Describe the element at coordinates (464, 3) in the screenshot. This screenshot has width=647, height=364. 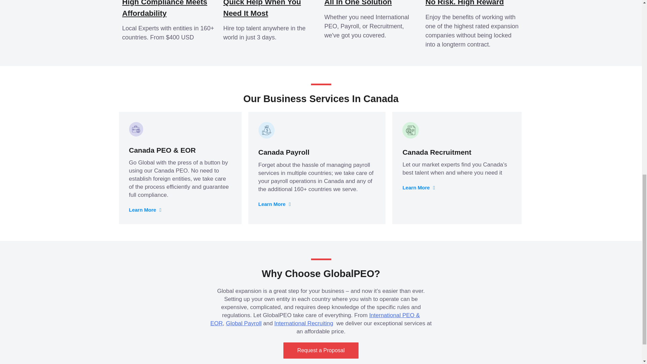
I see `No Risk. High Reward` at that location.